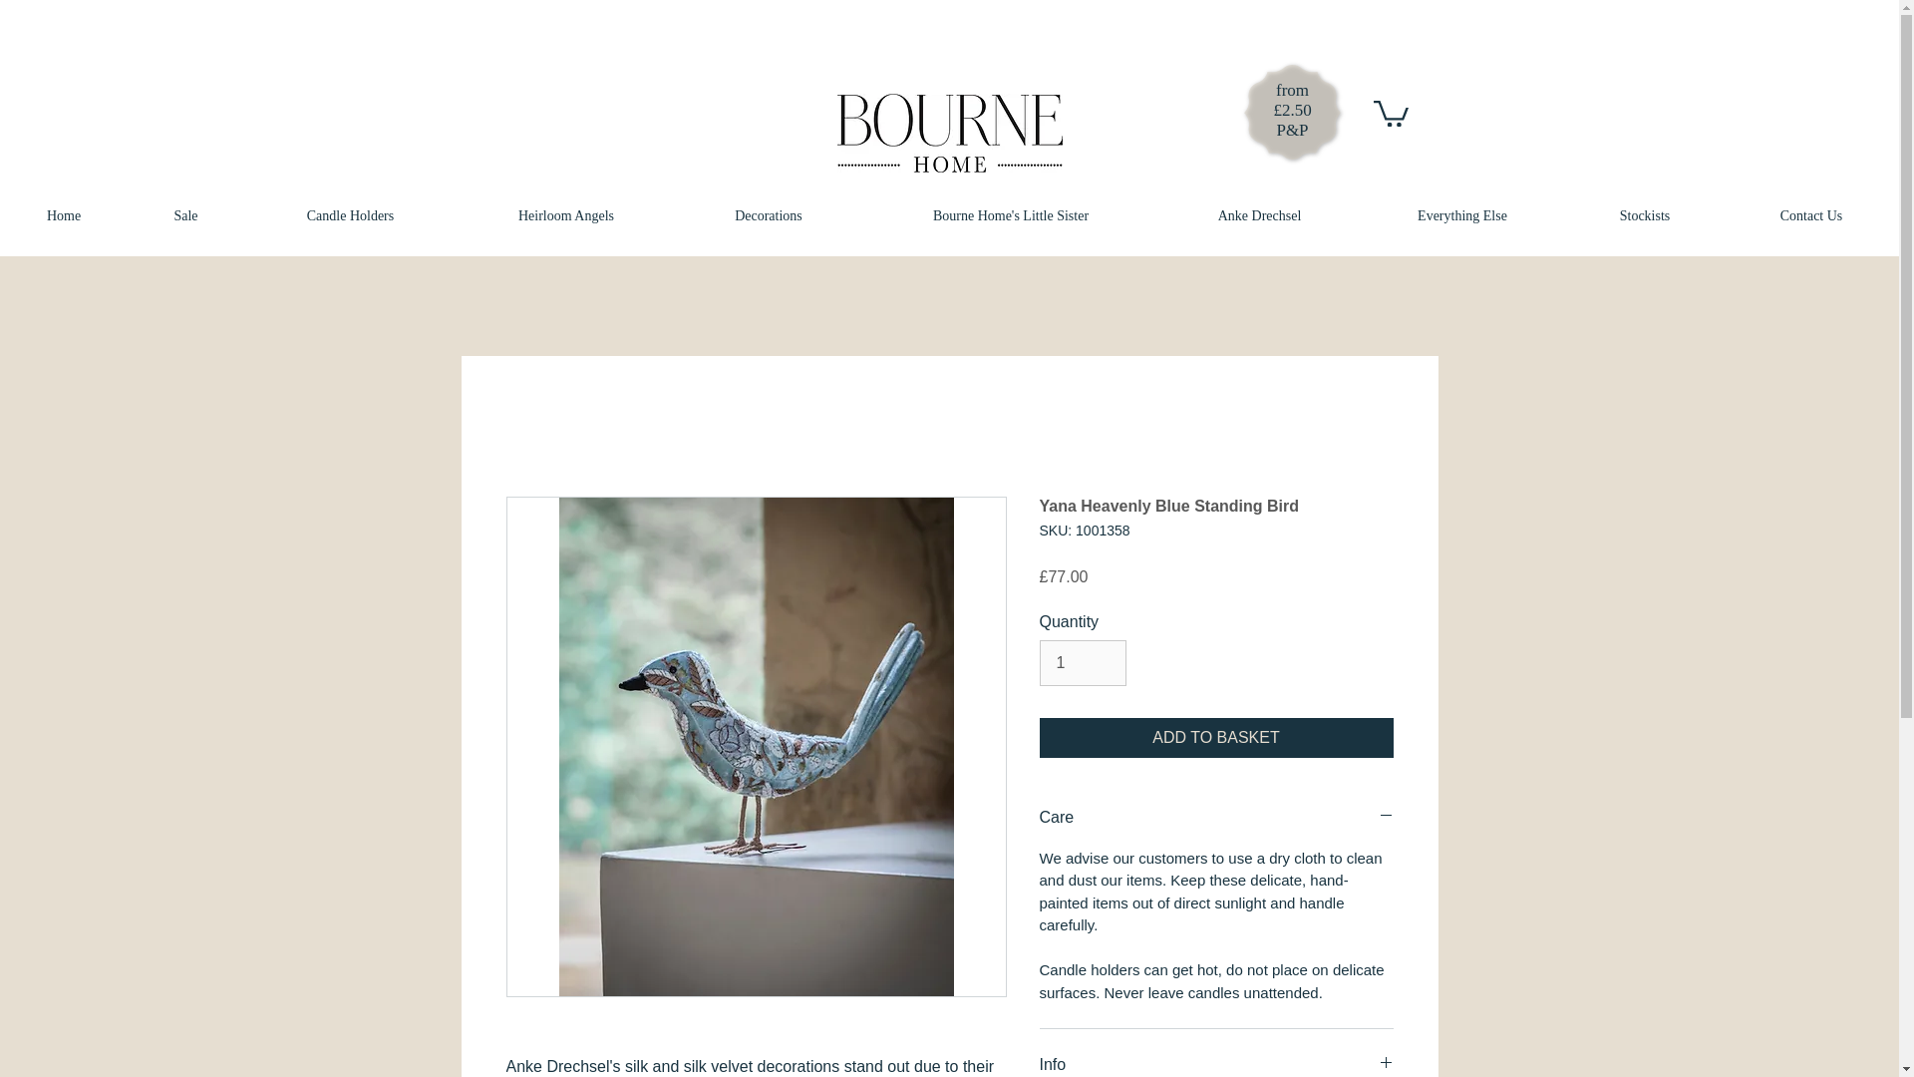 This screenshot has width=1914, height=1077. Describe the element at coordinates (1461, 215) in the screenshot. I see `Everything Else` at that location.